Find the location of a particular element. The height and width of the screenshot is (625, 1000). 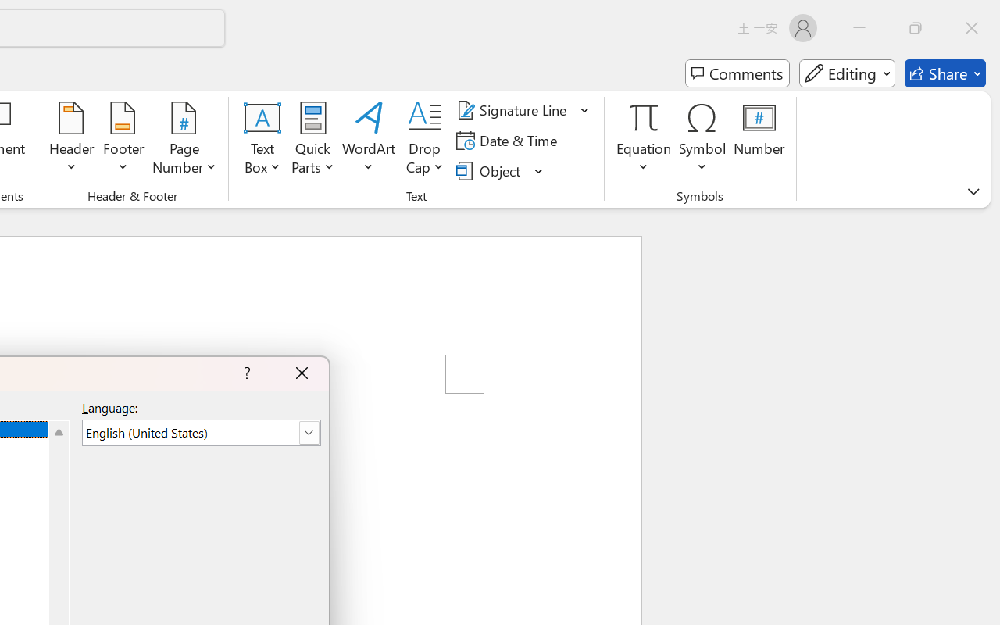

Drop Cap is located at coordinates (425, 141).